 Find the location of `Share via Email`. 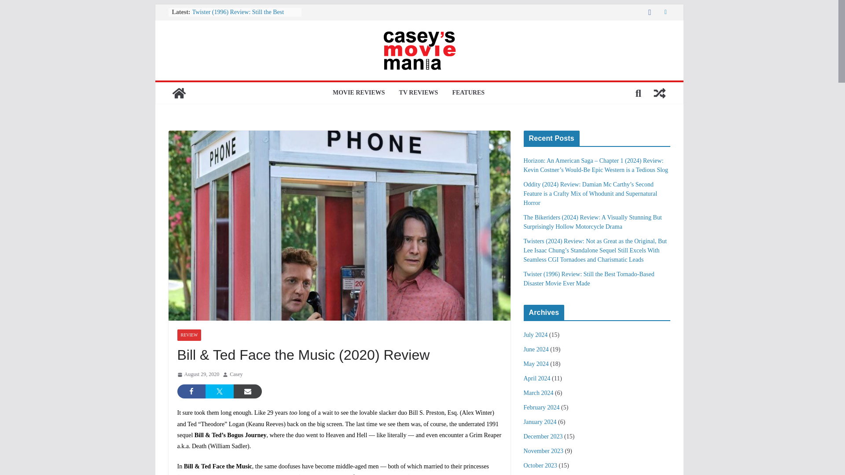

Share via Email is located at coordinates (247, 391).